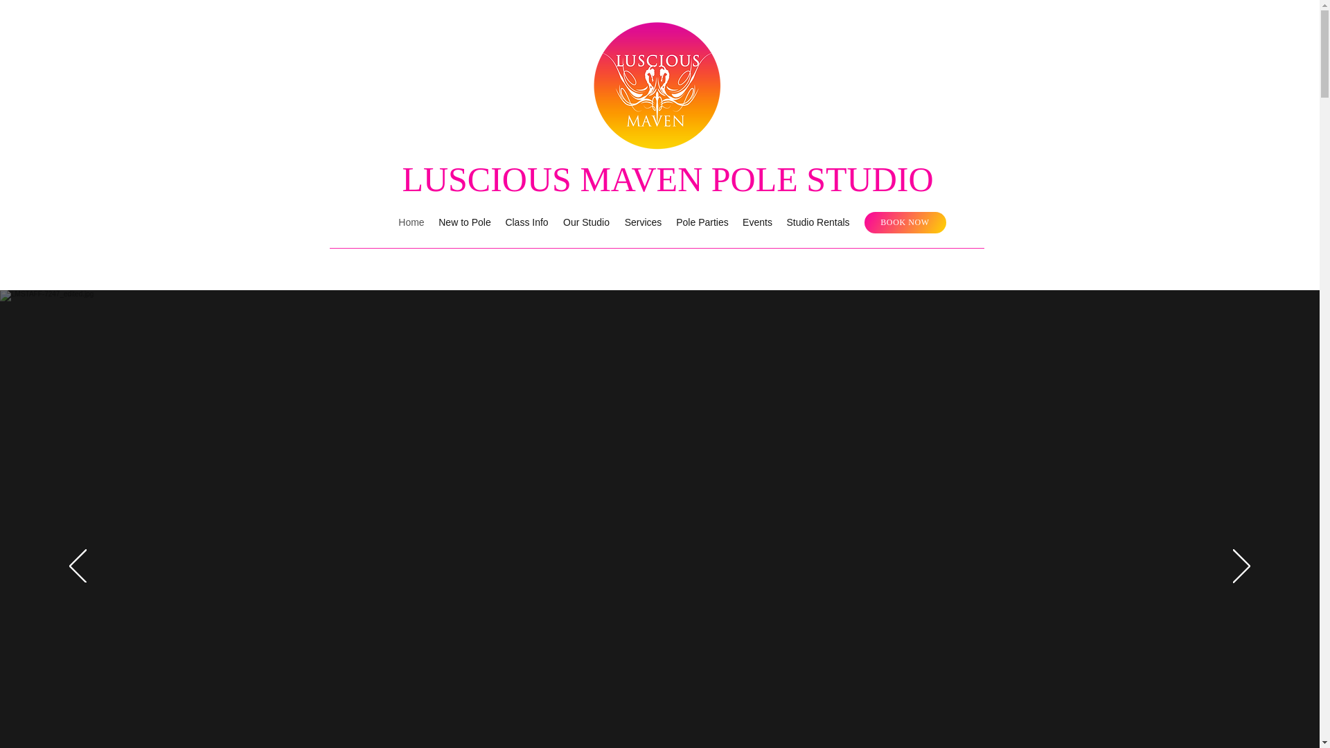  What do you see at coordinates (667, 179) in the screenshot?
I see `LUSCIOUS MAVEN POLE STUDIO` at bounding box center [667, 179].